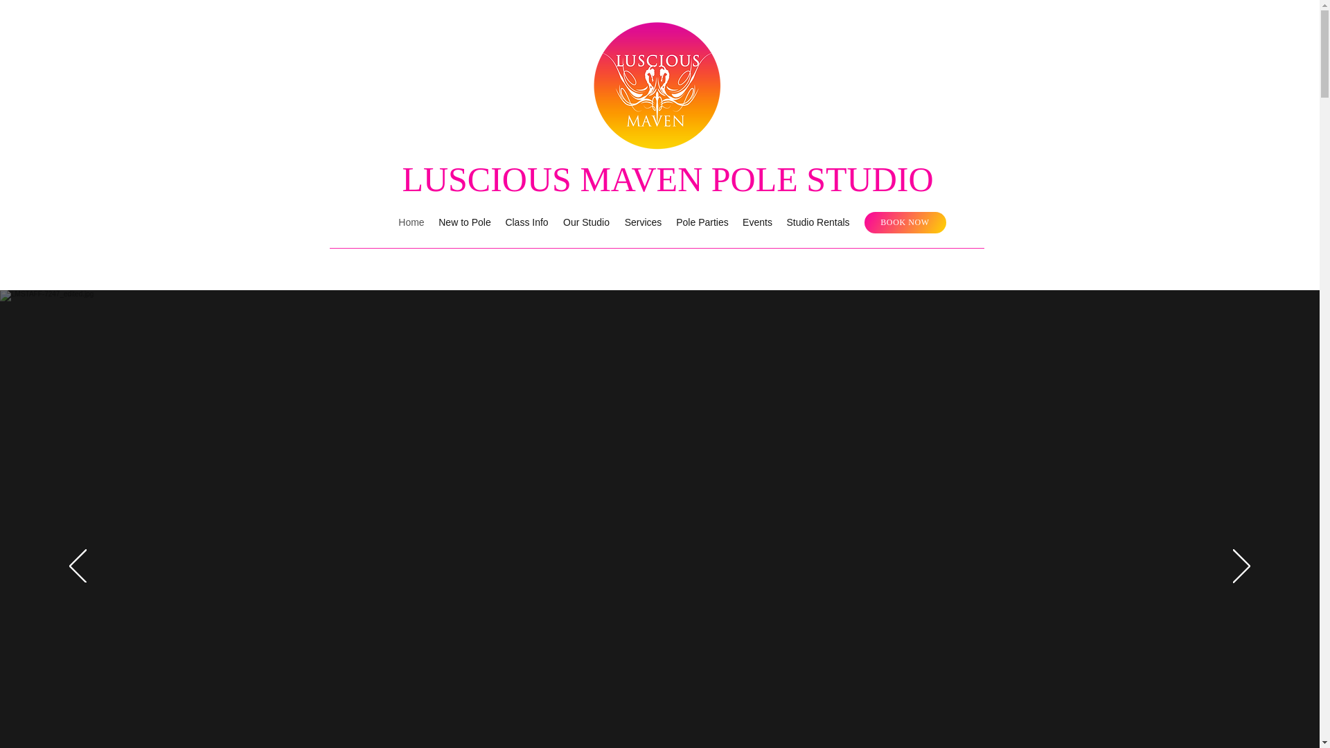  What do you see at coordinates (667, 179) in the screenshot?
I see `LUSCIOUS MAVEN POLE STUDIO` at bounding box center [667, 179].